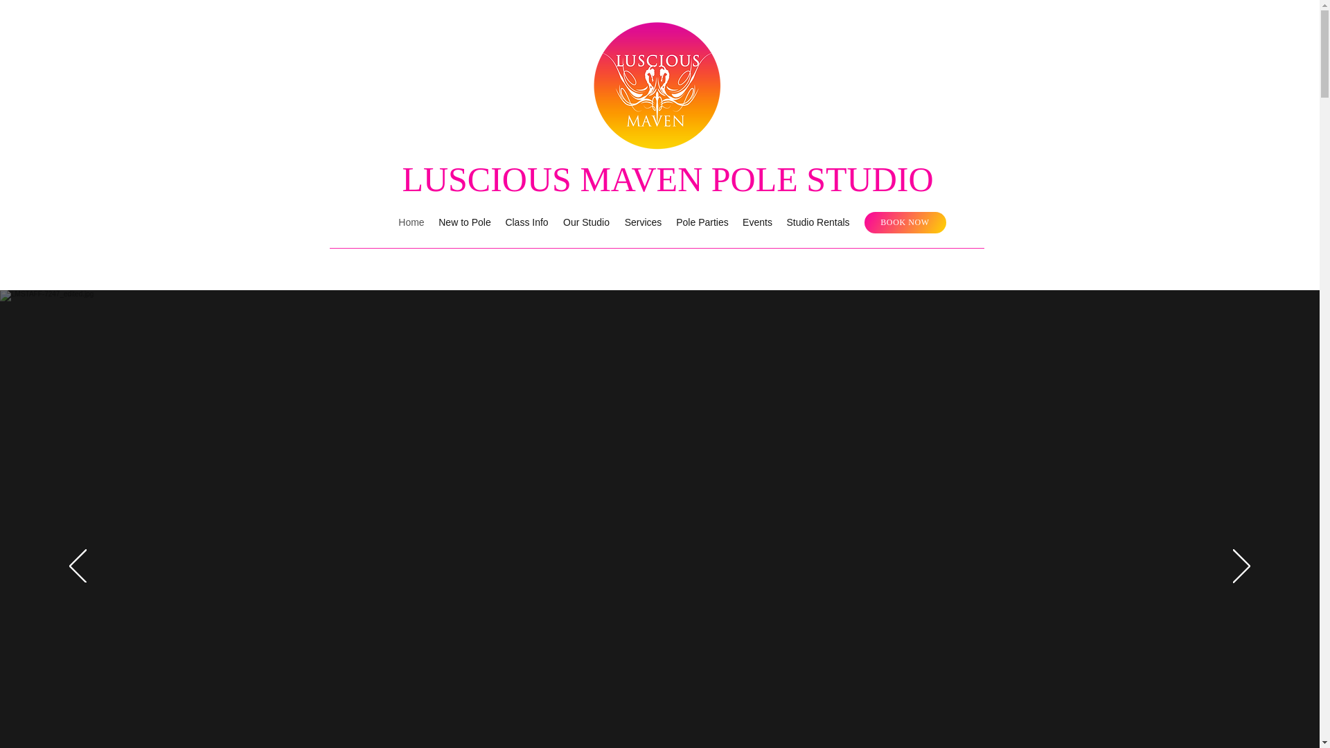  What do you see at coordinates (667, 179) in the screenshot?
I see `LUSCIOUS MAVEN POLE STUDIO` at bounding box center [667, 179].